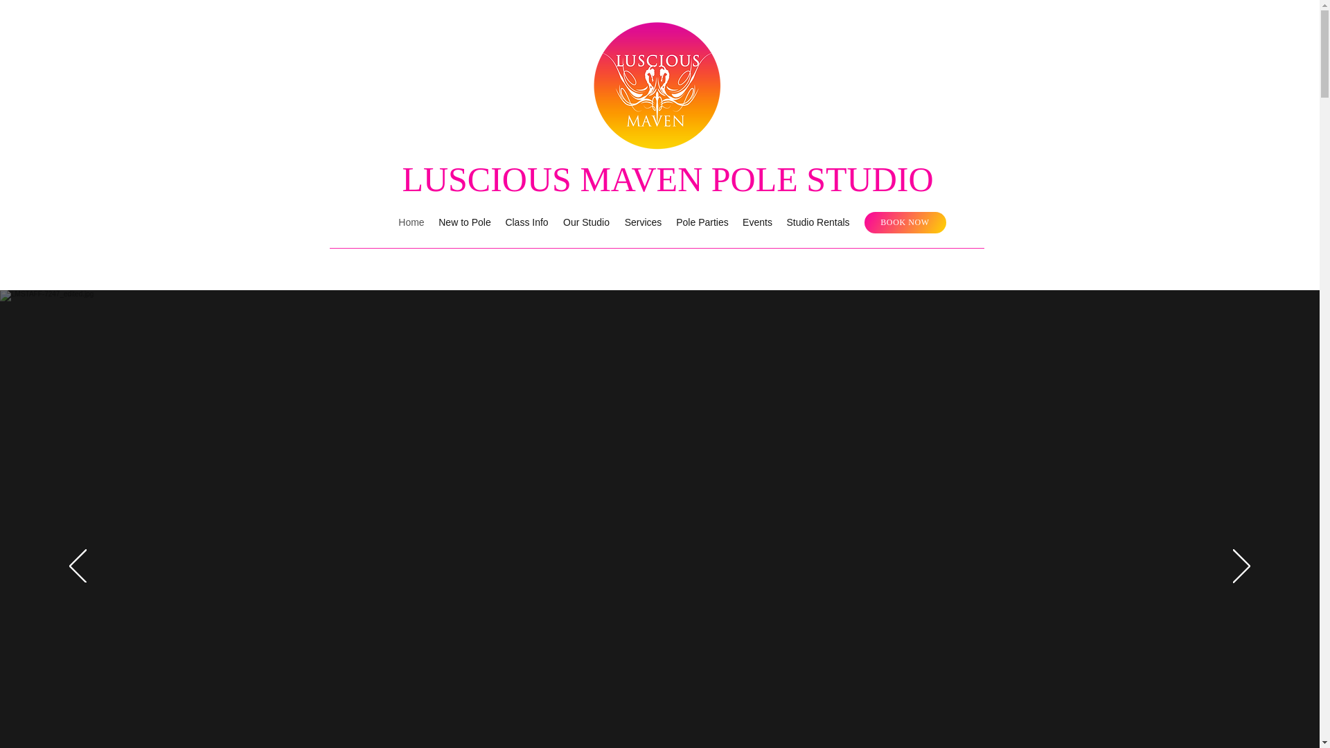  What do you see at coordinates (667, 179) in the screenshot?
I see `LUSCIOUS MAVEN POLE STUDIO` at bounding box center [667, 179].